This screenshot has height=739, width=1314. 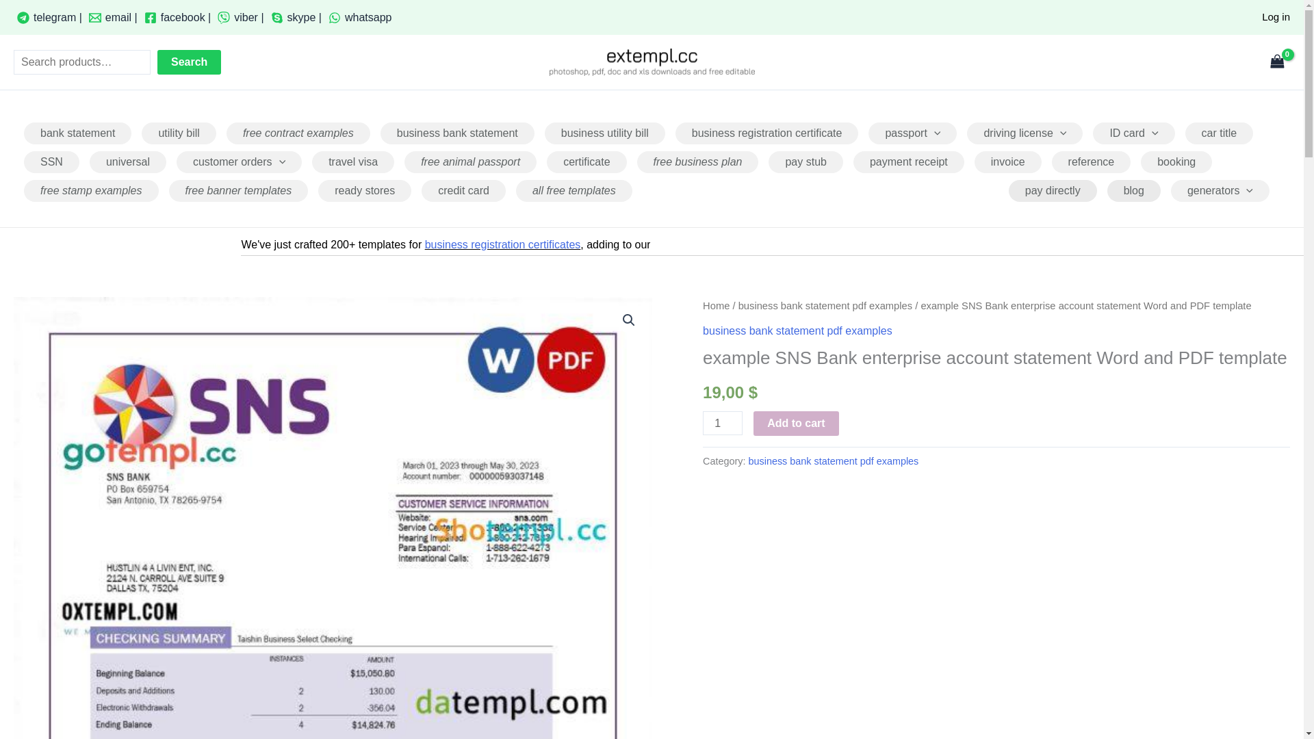 I want to click on 1, so click(x=723, y=423).